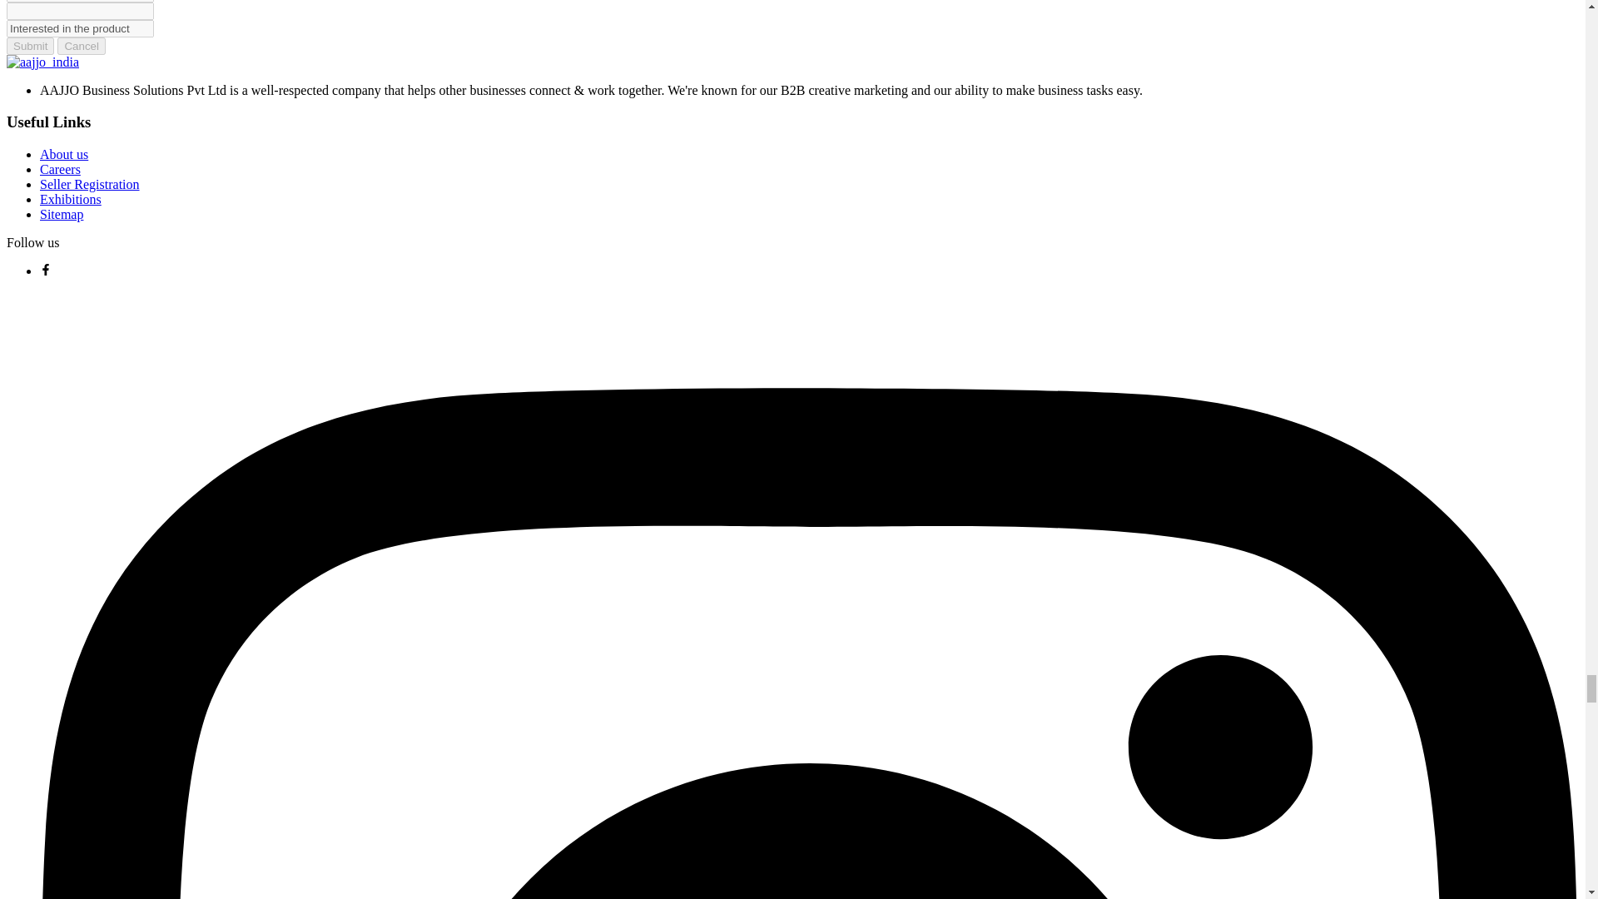  What do you see at coordinates (60, 169) in the screenshot?
I see `Careers` at bounding box center [60, 169].